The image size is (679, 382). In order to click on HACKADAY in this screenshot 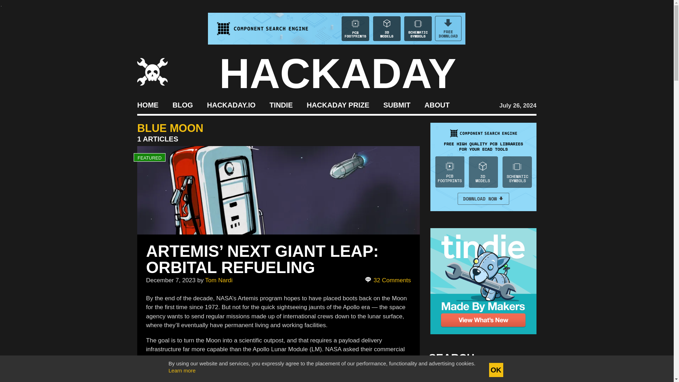, I will do `click(338, 74)`.